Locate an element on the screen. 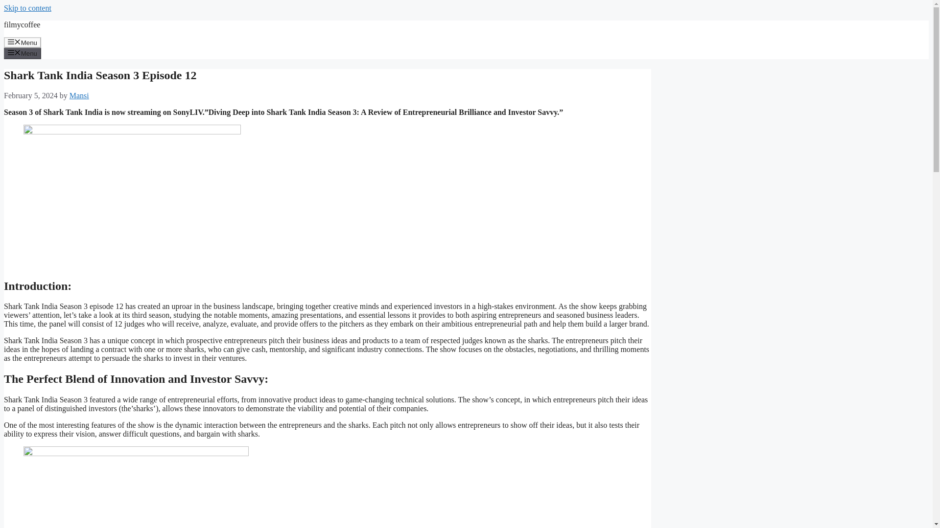 The image size is (940, 528). View all posts by Mansi is located at coordinates (79, 95).